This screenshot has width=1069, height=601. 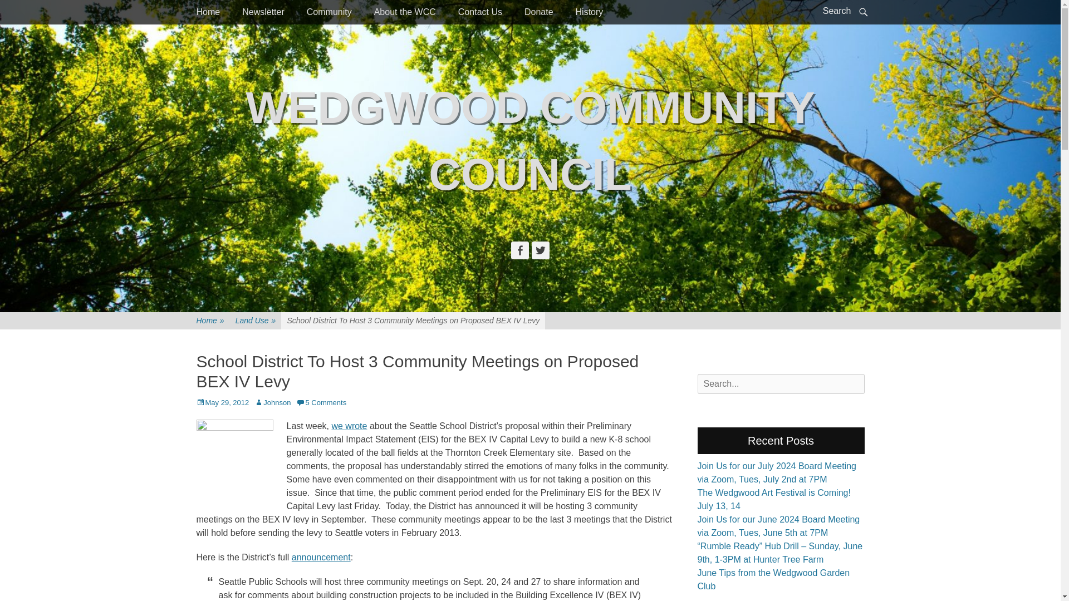 I want to click on About the WCC, so click(x=405, y=12).